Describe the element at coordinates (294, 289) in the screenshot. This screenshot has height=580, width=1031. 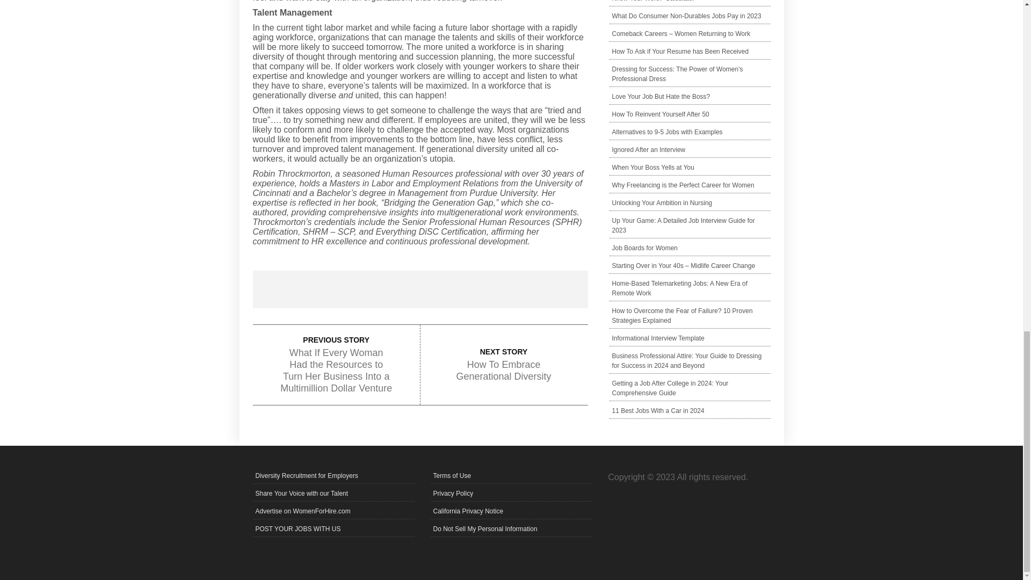
I see `Share on Facebook` at that location.